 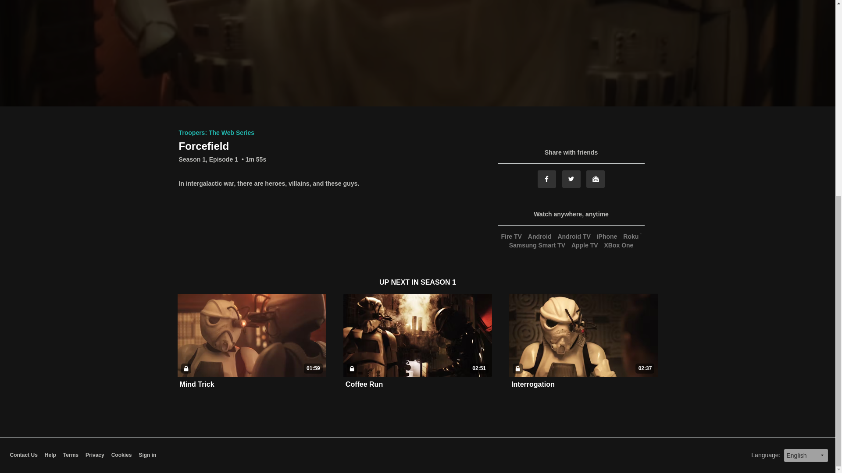 What do you see at coordinates (50, 455) in the screenshot?
I see `Help` at bounding box center [50, 455].